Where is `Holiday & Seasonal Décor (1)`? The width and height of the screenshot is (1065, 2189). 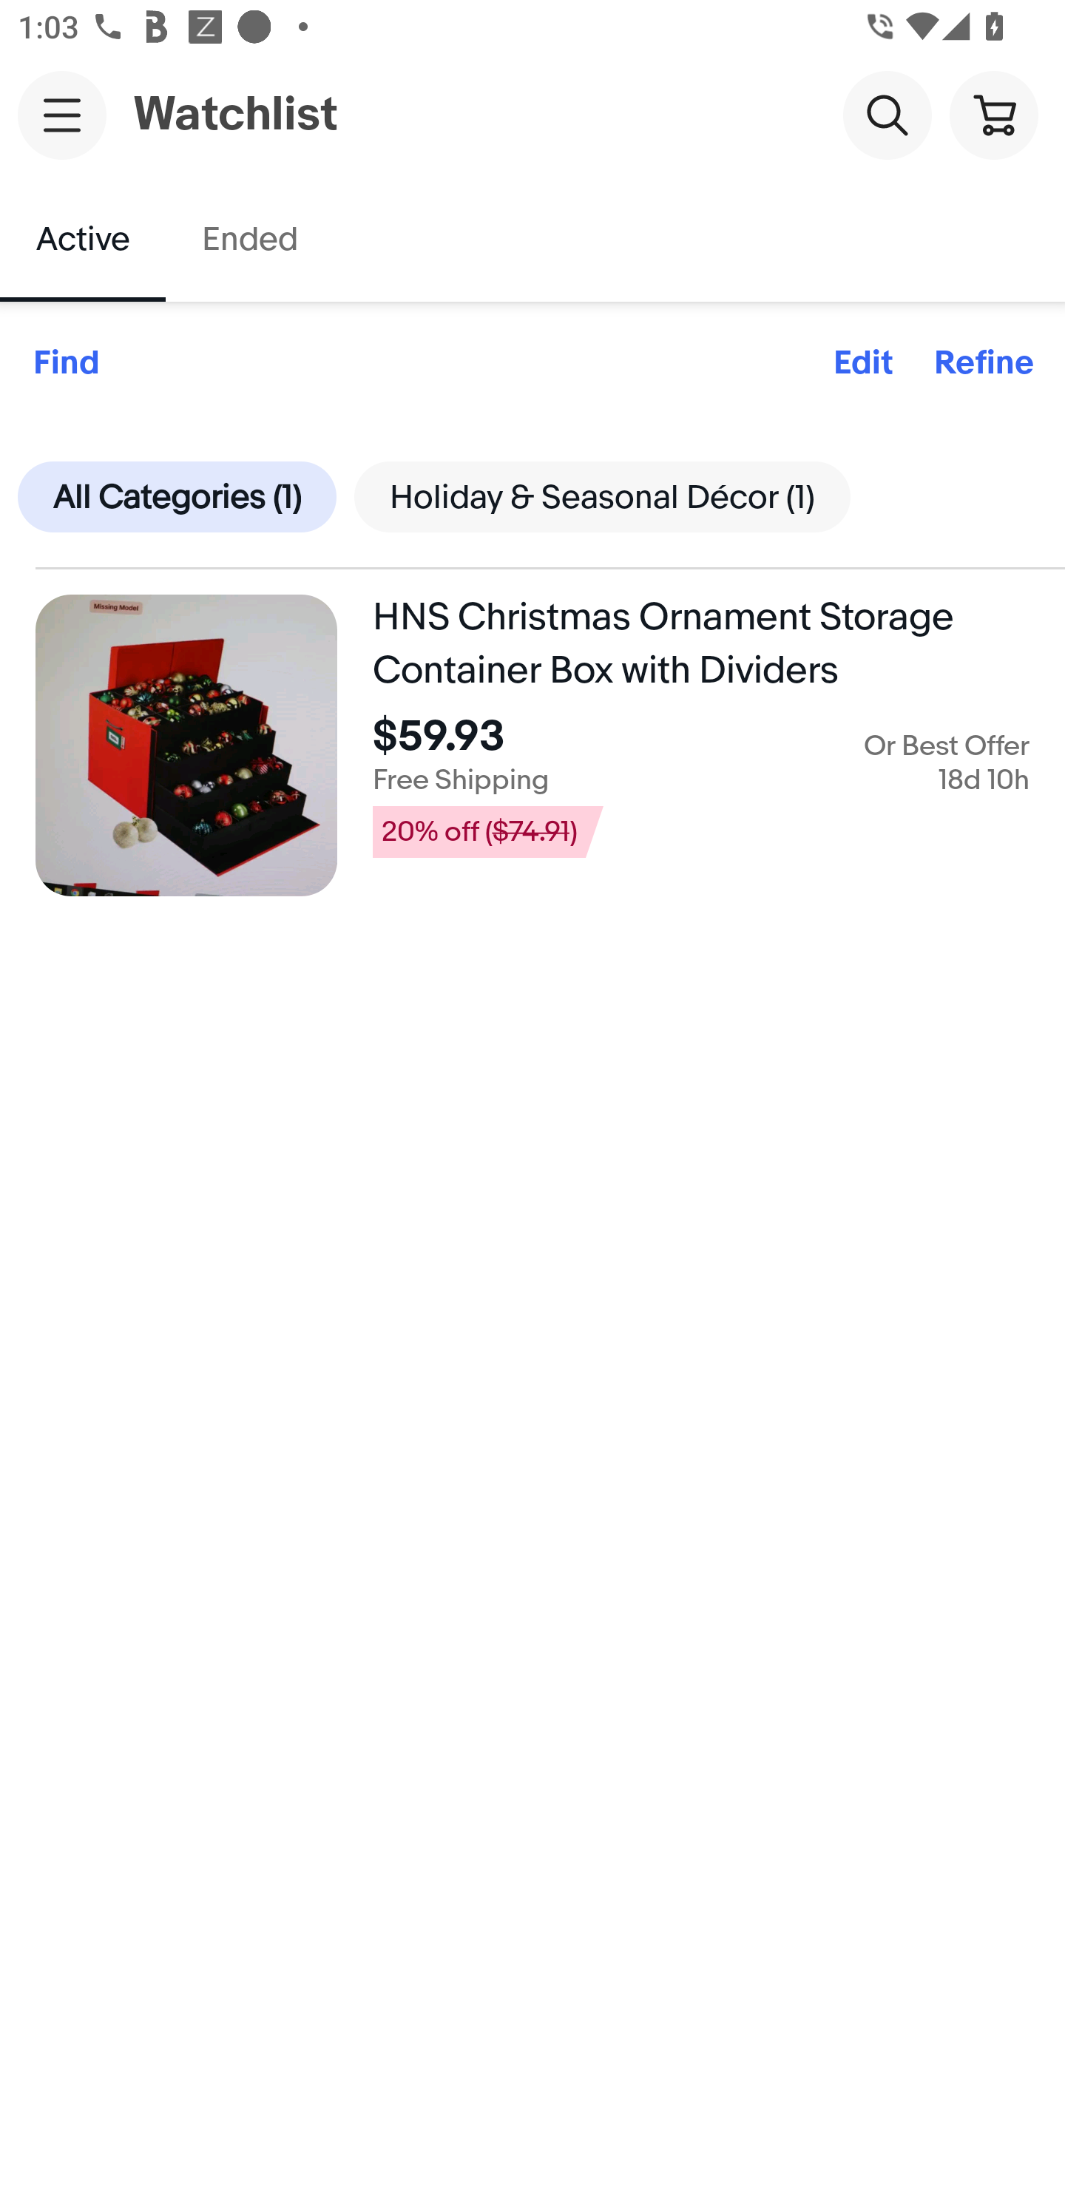 Holiday & Seasonal Décor (1) is located at coordinates (602, 496).